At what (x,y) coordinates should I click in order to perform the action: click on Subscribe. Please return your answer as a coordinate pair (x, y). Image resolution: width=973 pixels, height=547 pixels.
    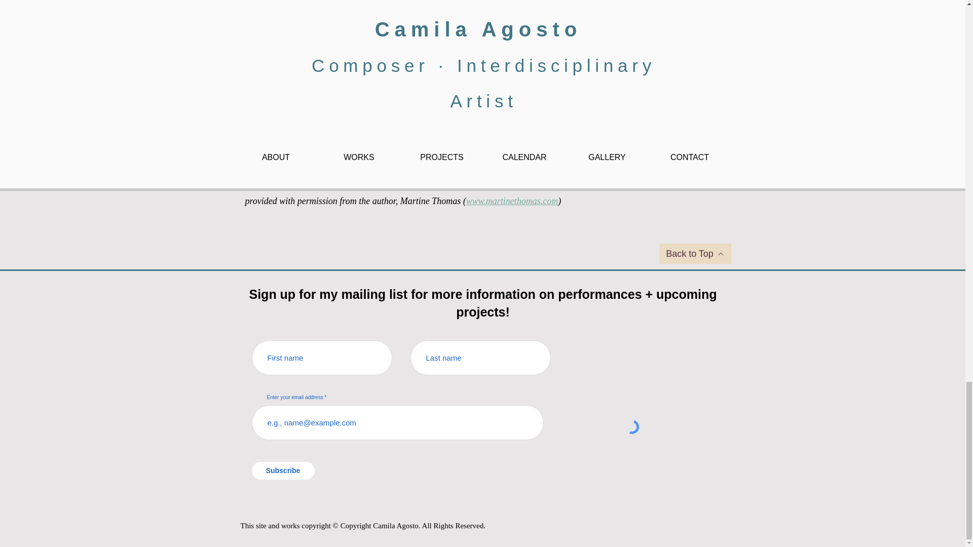
    Looking at the image, I should click on (283, 471).